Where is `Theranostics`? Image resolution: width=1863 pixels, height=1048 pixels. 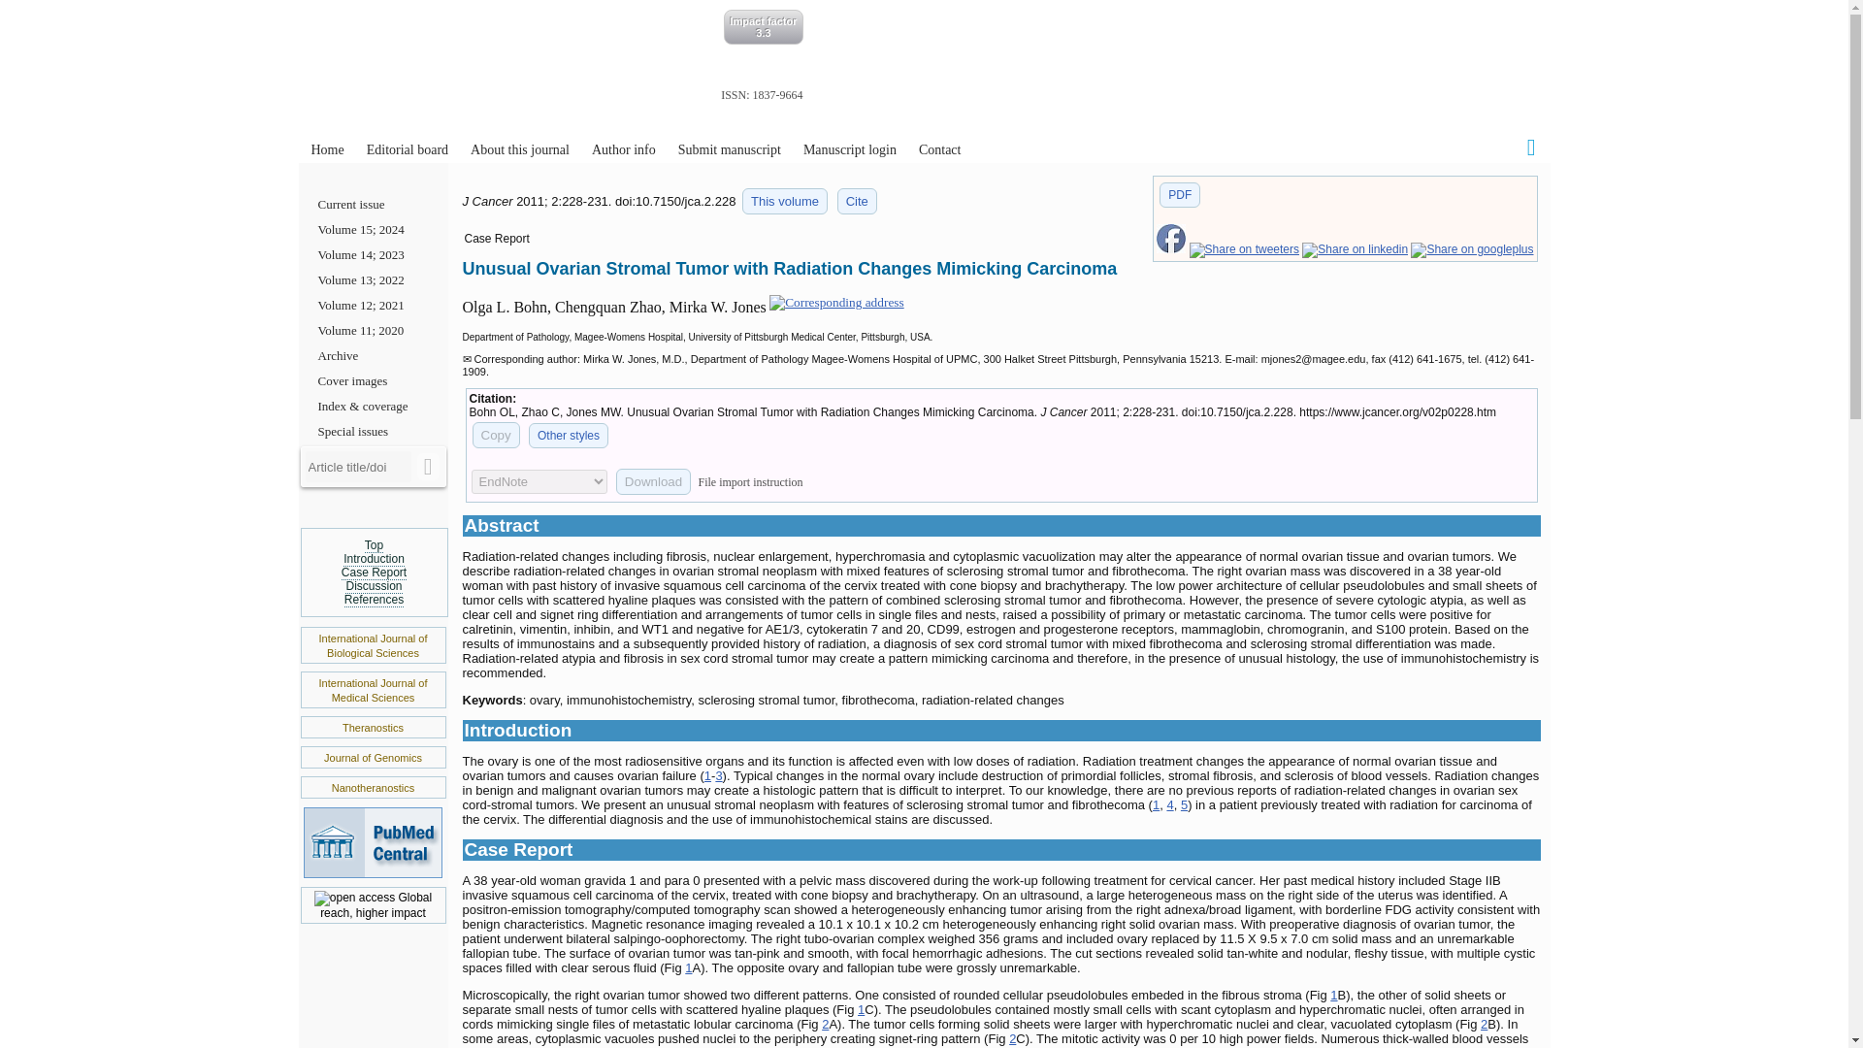 Theranostics is located at coordinates (373, 728).